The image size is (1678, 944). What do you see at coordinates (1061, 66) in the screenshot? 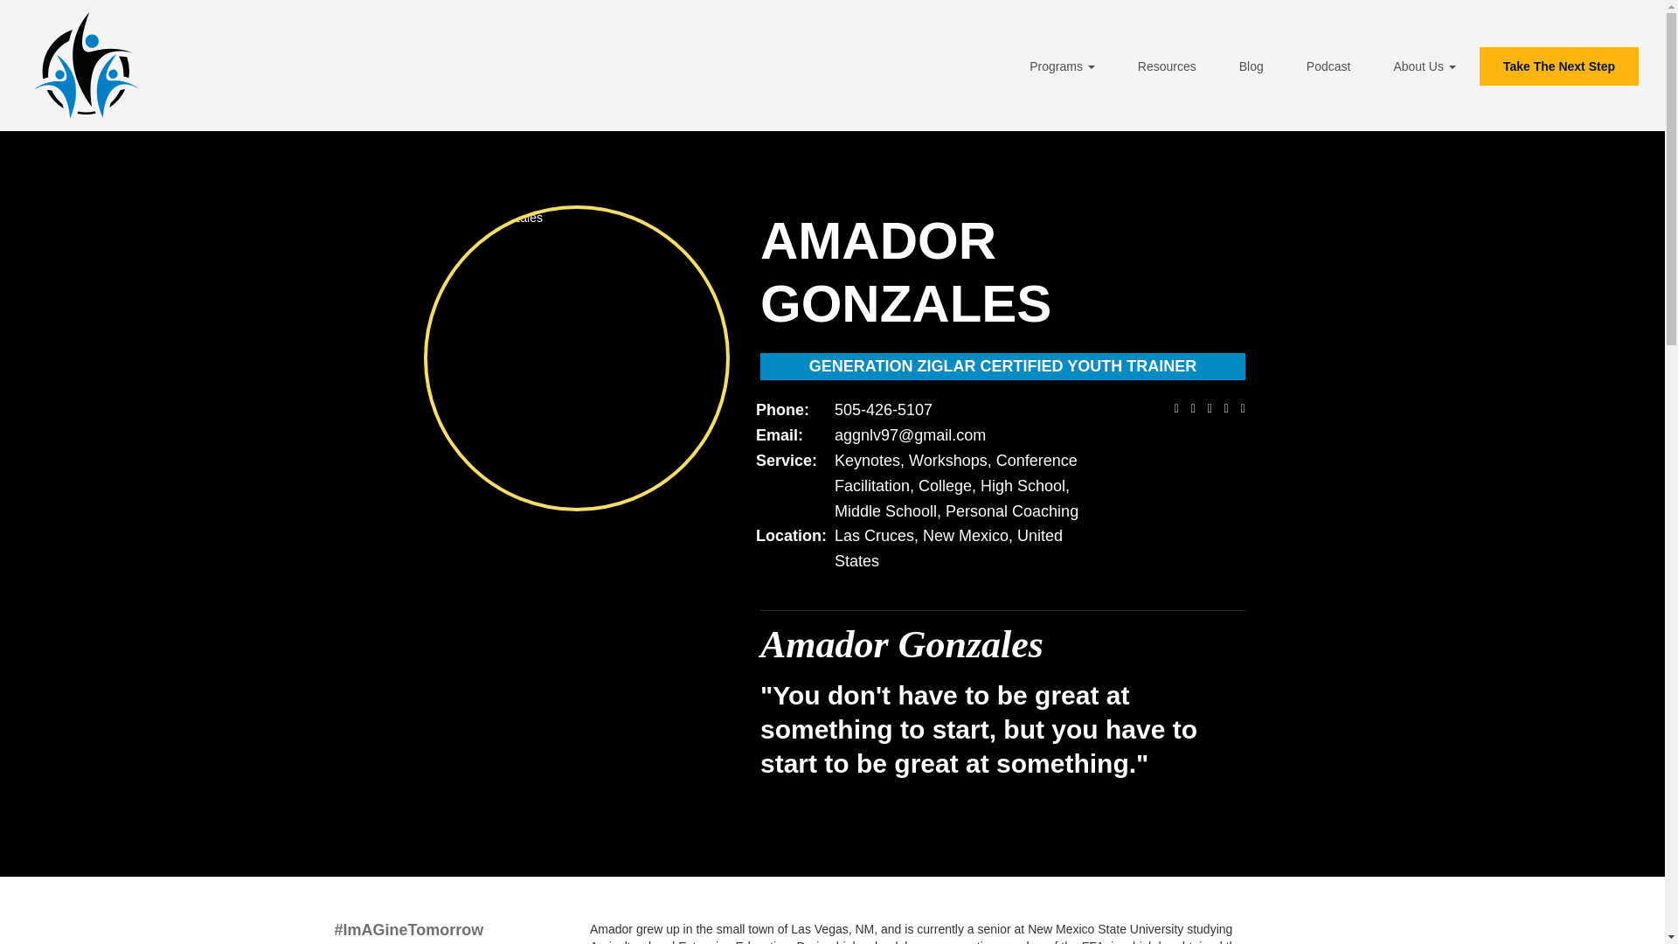
I see `Programs` at bounding box center [1061, 66].